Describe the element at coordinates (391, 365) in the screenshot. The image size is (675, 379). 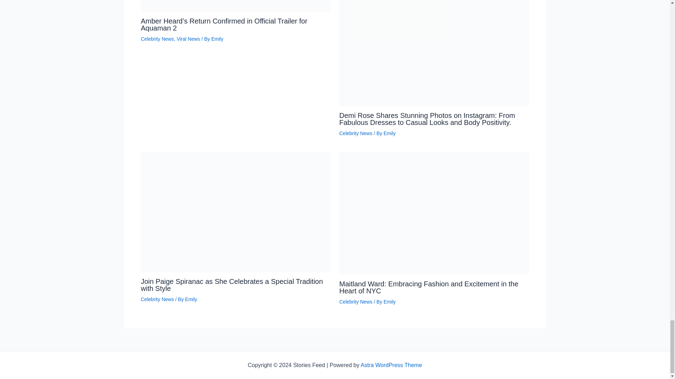
I see `Astra WordPress Theme` at that location.